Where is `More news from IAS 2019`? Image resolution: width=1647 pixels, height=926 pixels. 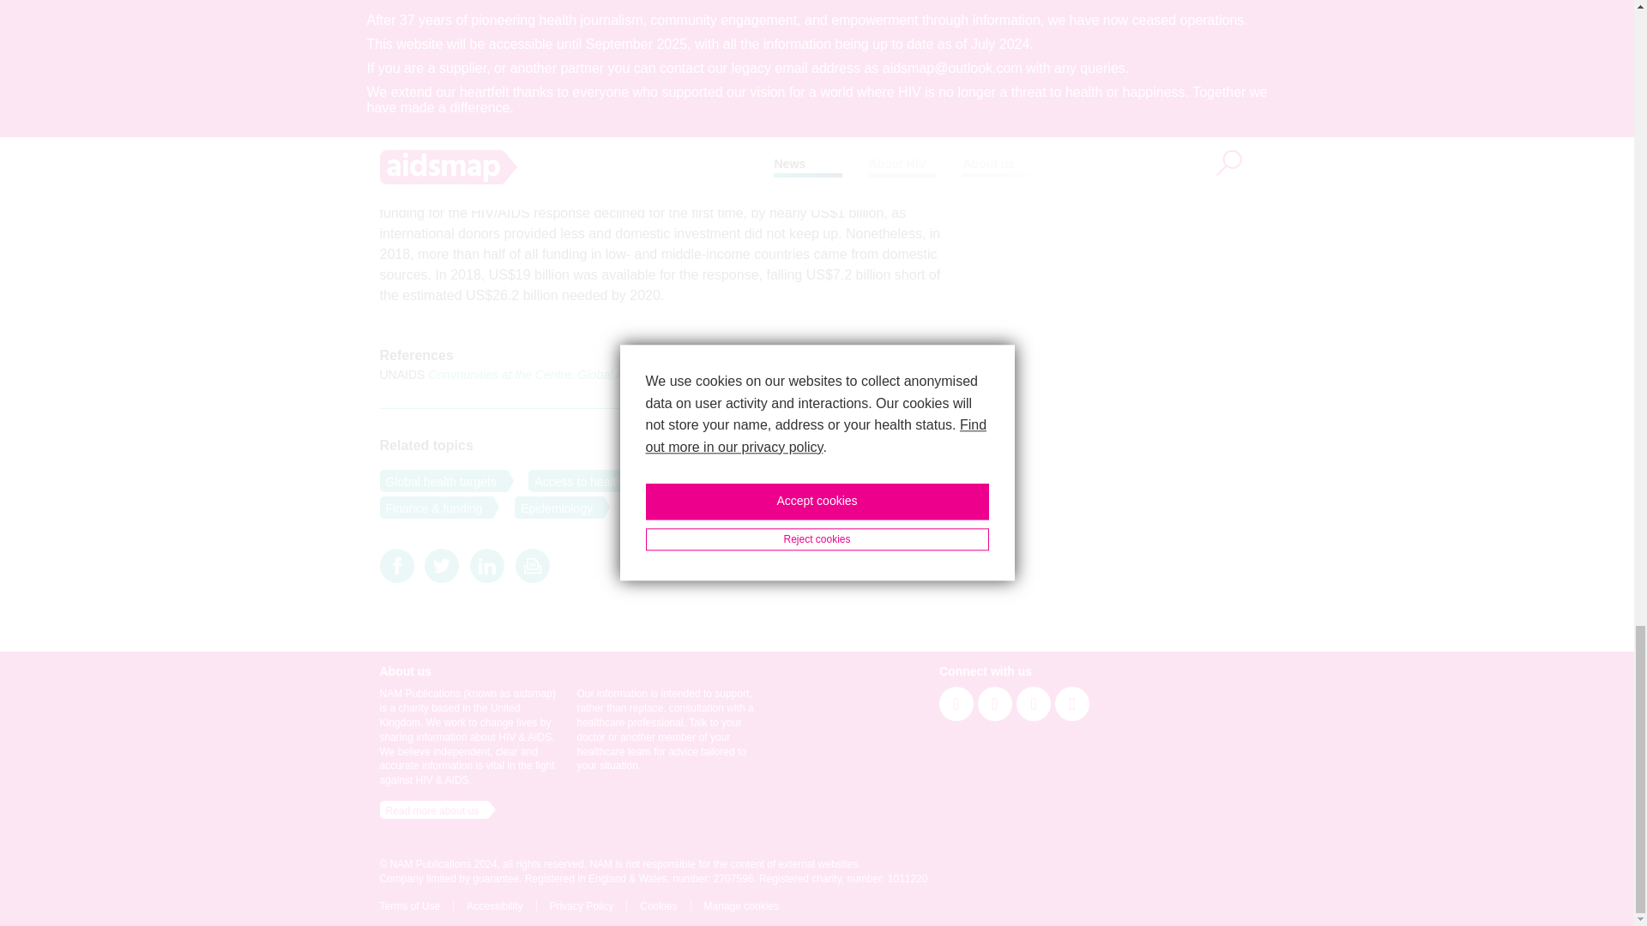
More news from IAS 2019 is located at coordinates (873, 173).